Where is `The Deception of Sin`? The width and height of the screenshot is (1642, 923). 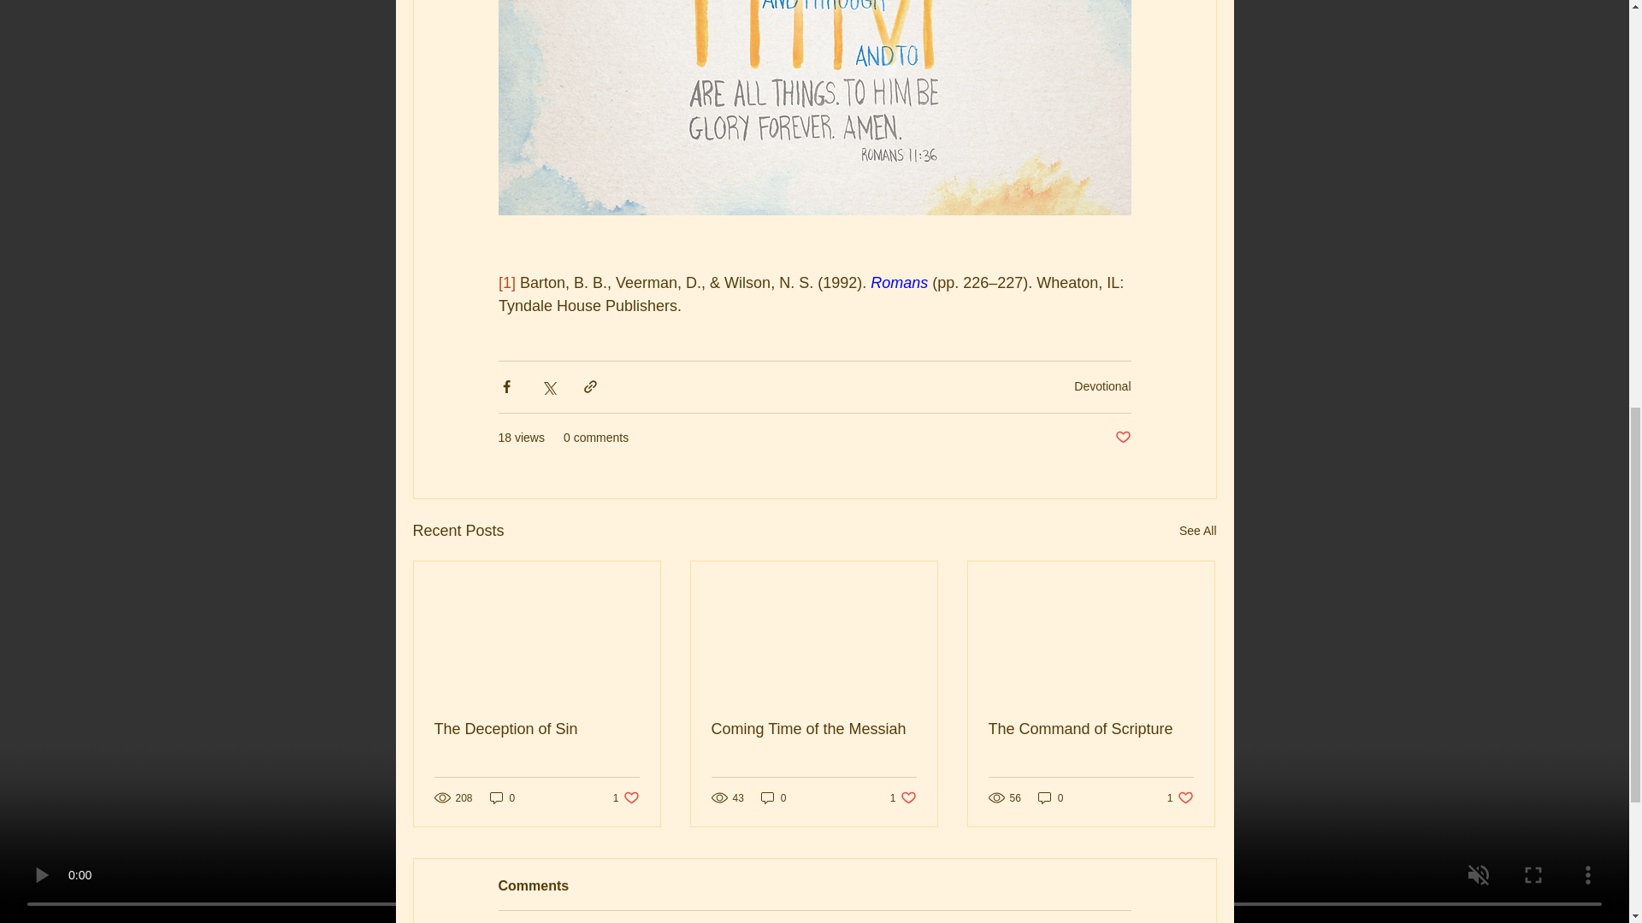
The Deception of Sin is located at coordinates (537, 730).